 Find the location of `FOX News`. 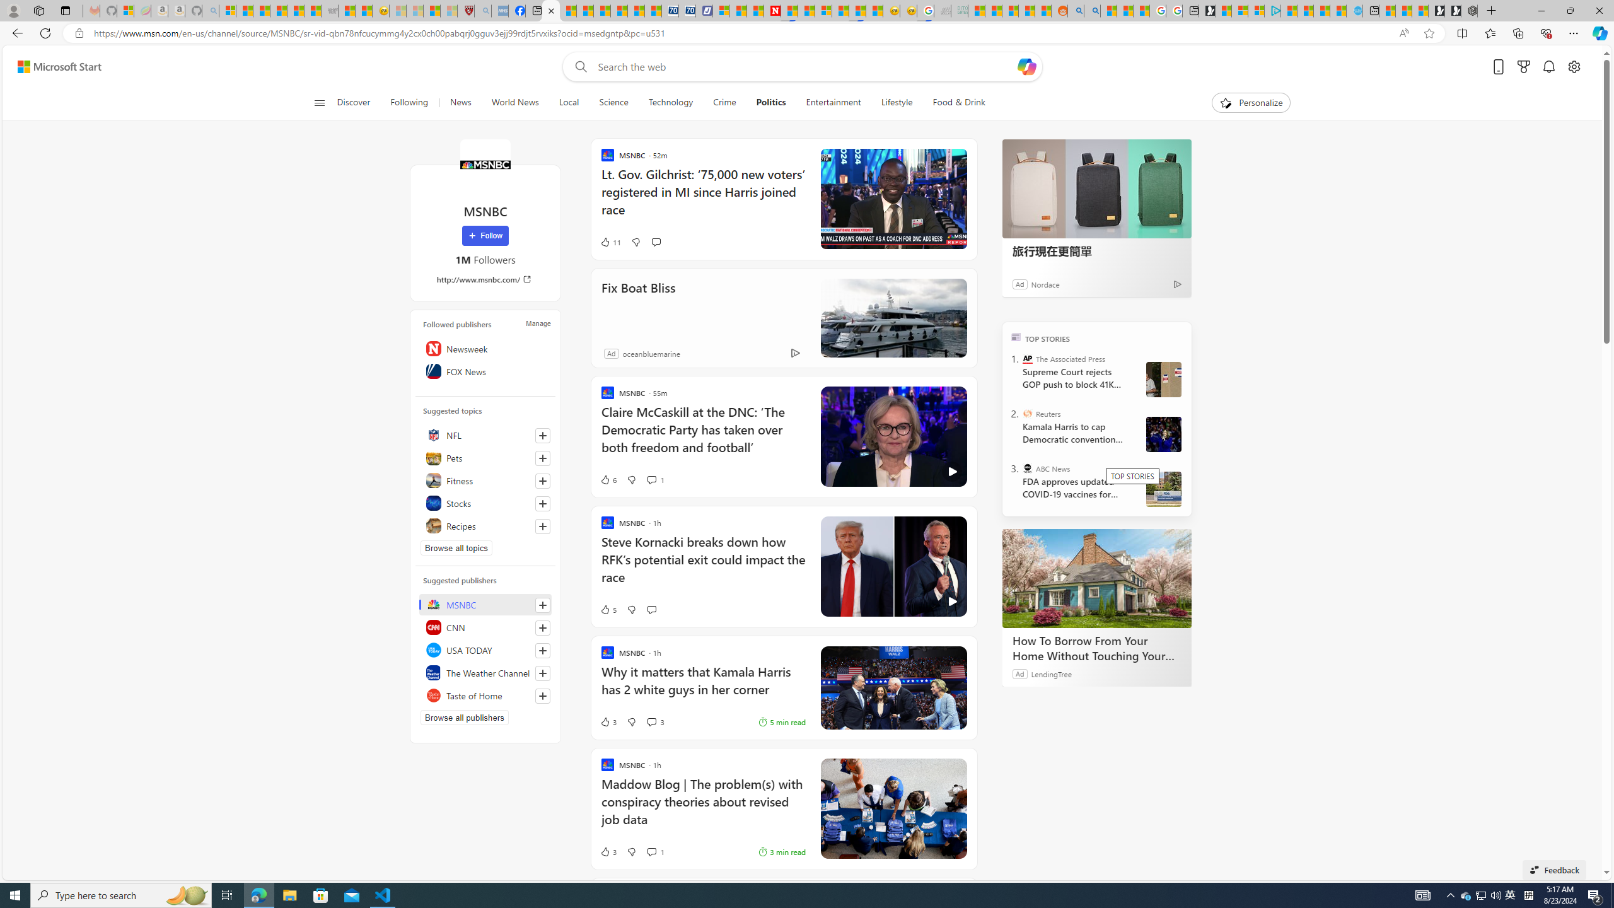

FOX News is located at coordinates (485, 371).